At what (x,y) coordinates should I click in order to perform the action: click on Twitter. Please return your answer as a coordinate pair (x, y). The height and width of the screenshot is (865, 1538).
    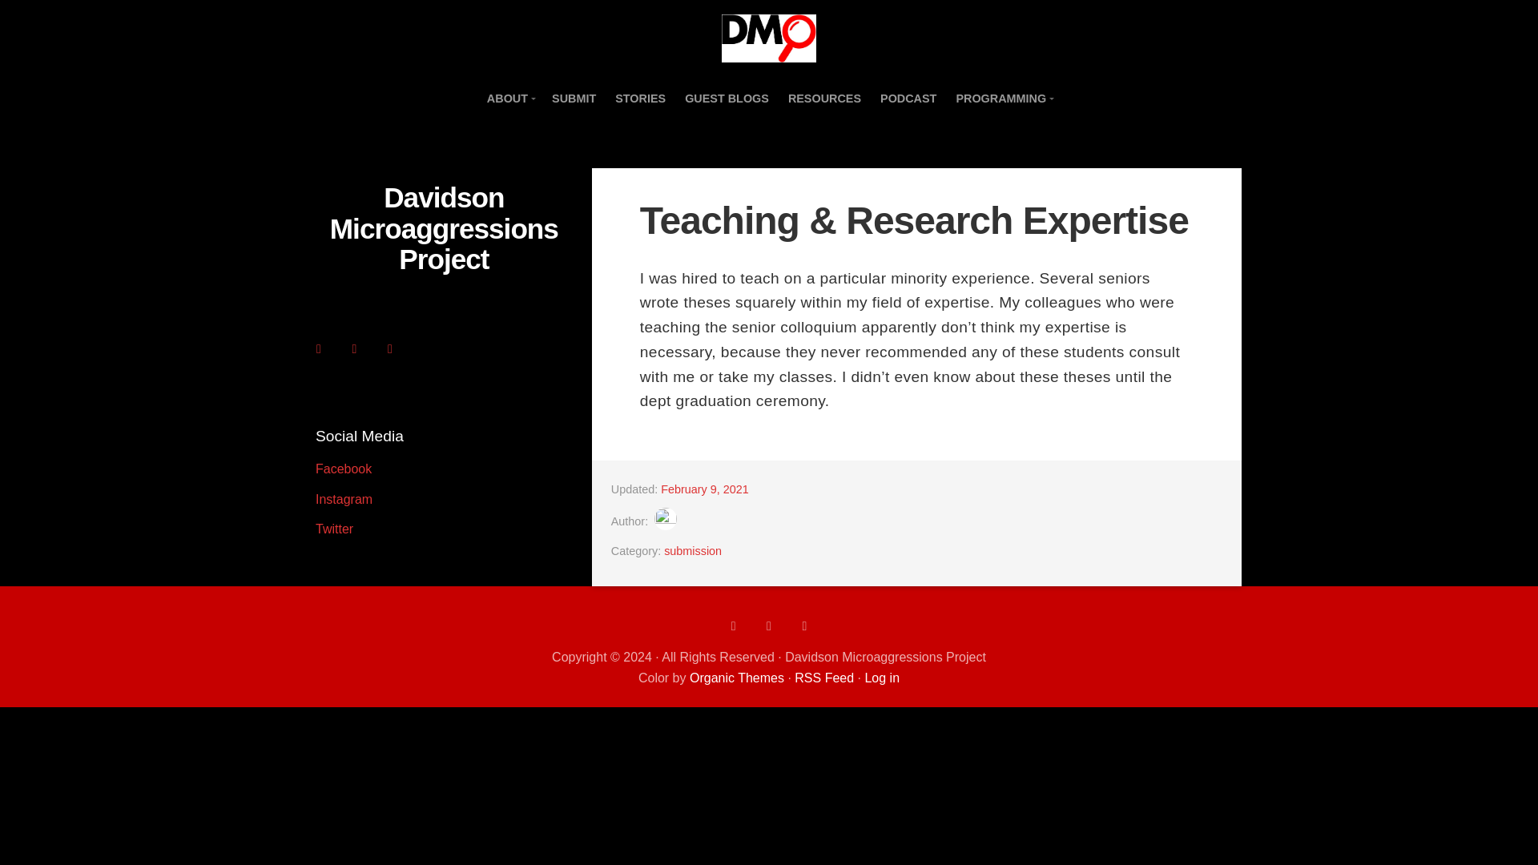
    Looking at the image, I should click on (334, 529).